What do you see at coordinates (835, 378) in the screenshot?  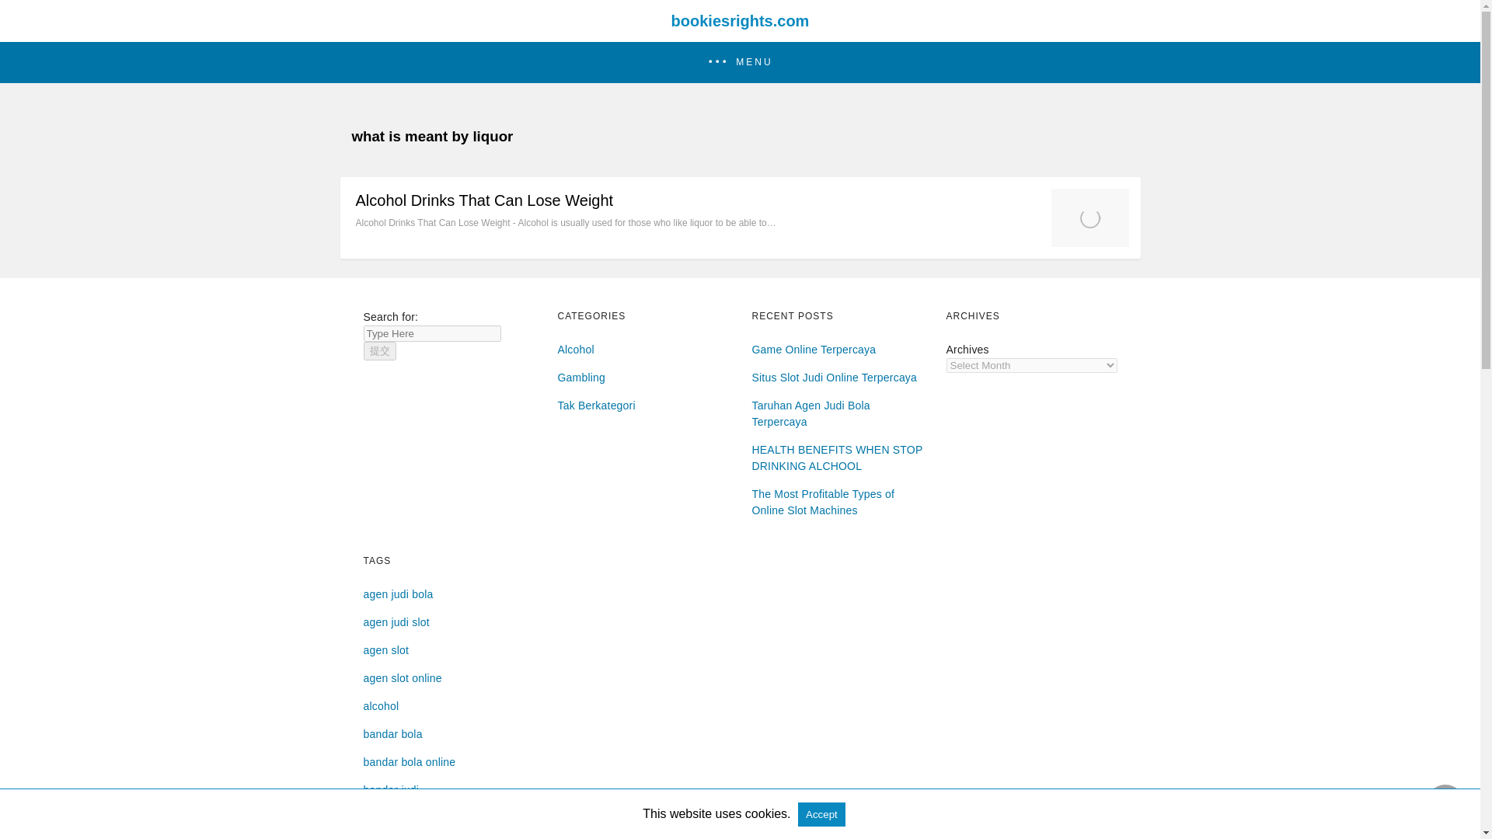 I see `Situs Slot Judi Online Terpercaya` at bounding box center [835, 378].